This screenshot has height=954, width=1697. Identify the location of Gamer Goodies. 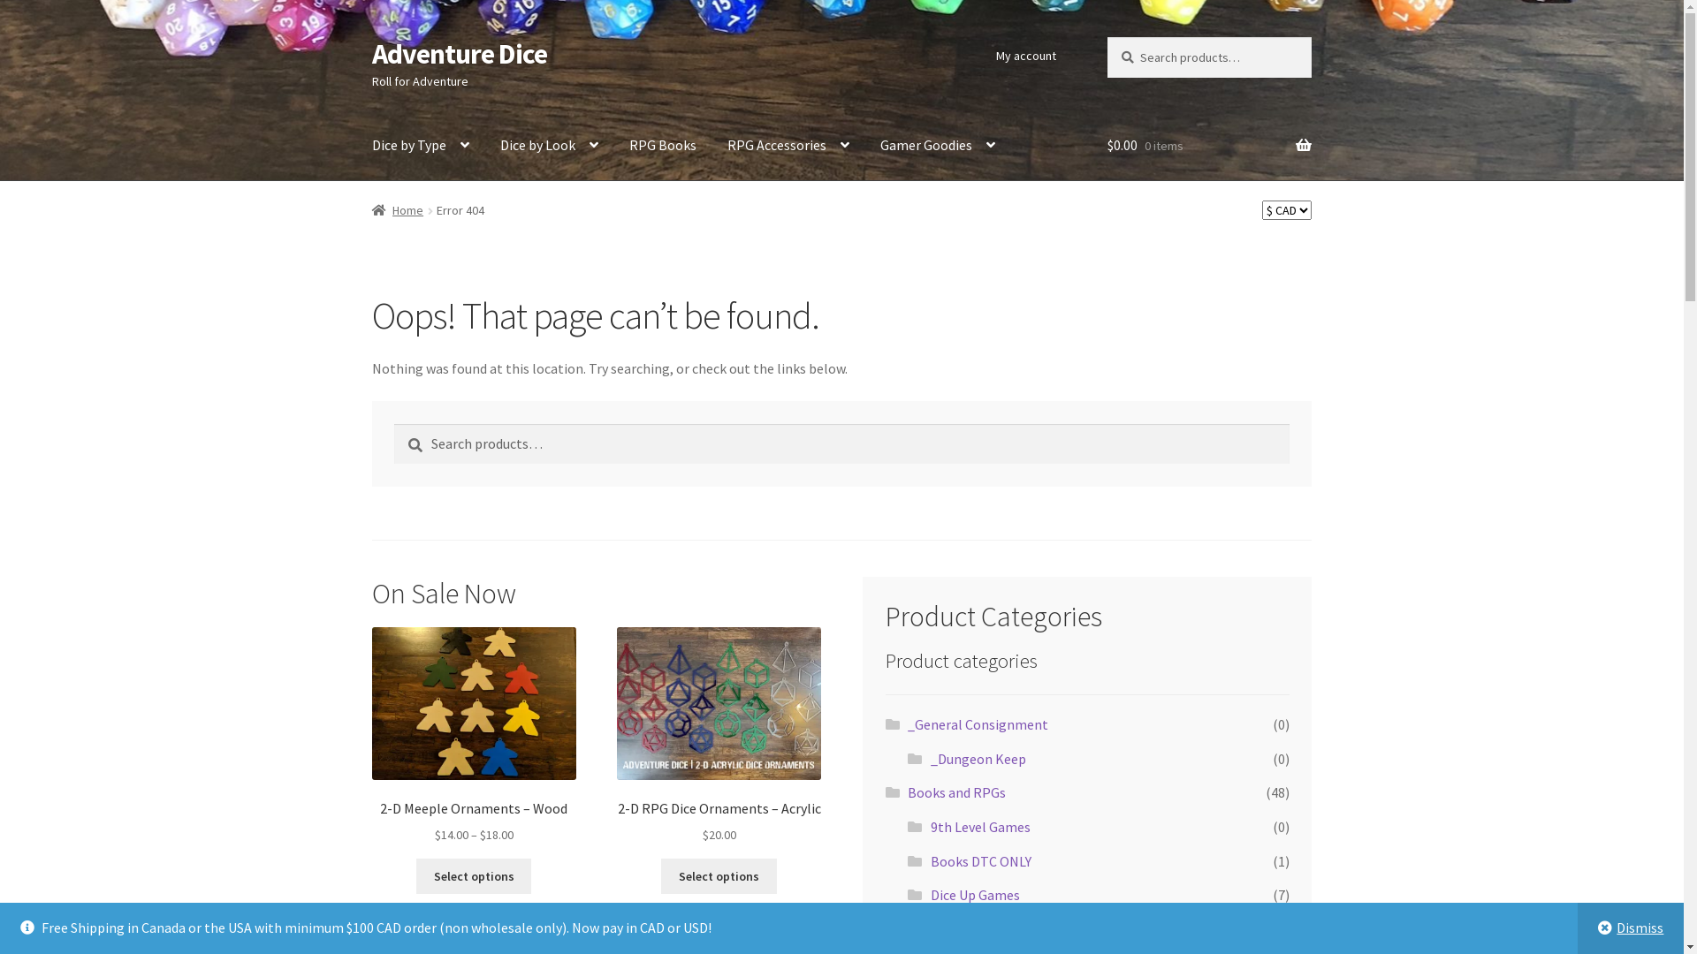
(937, 146).